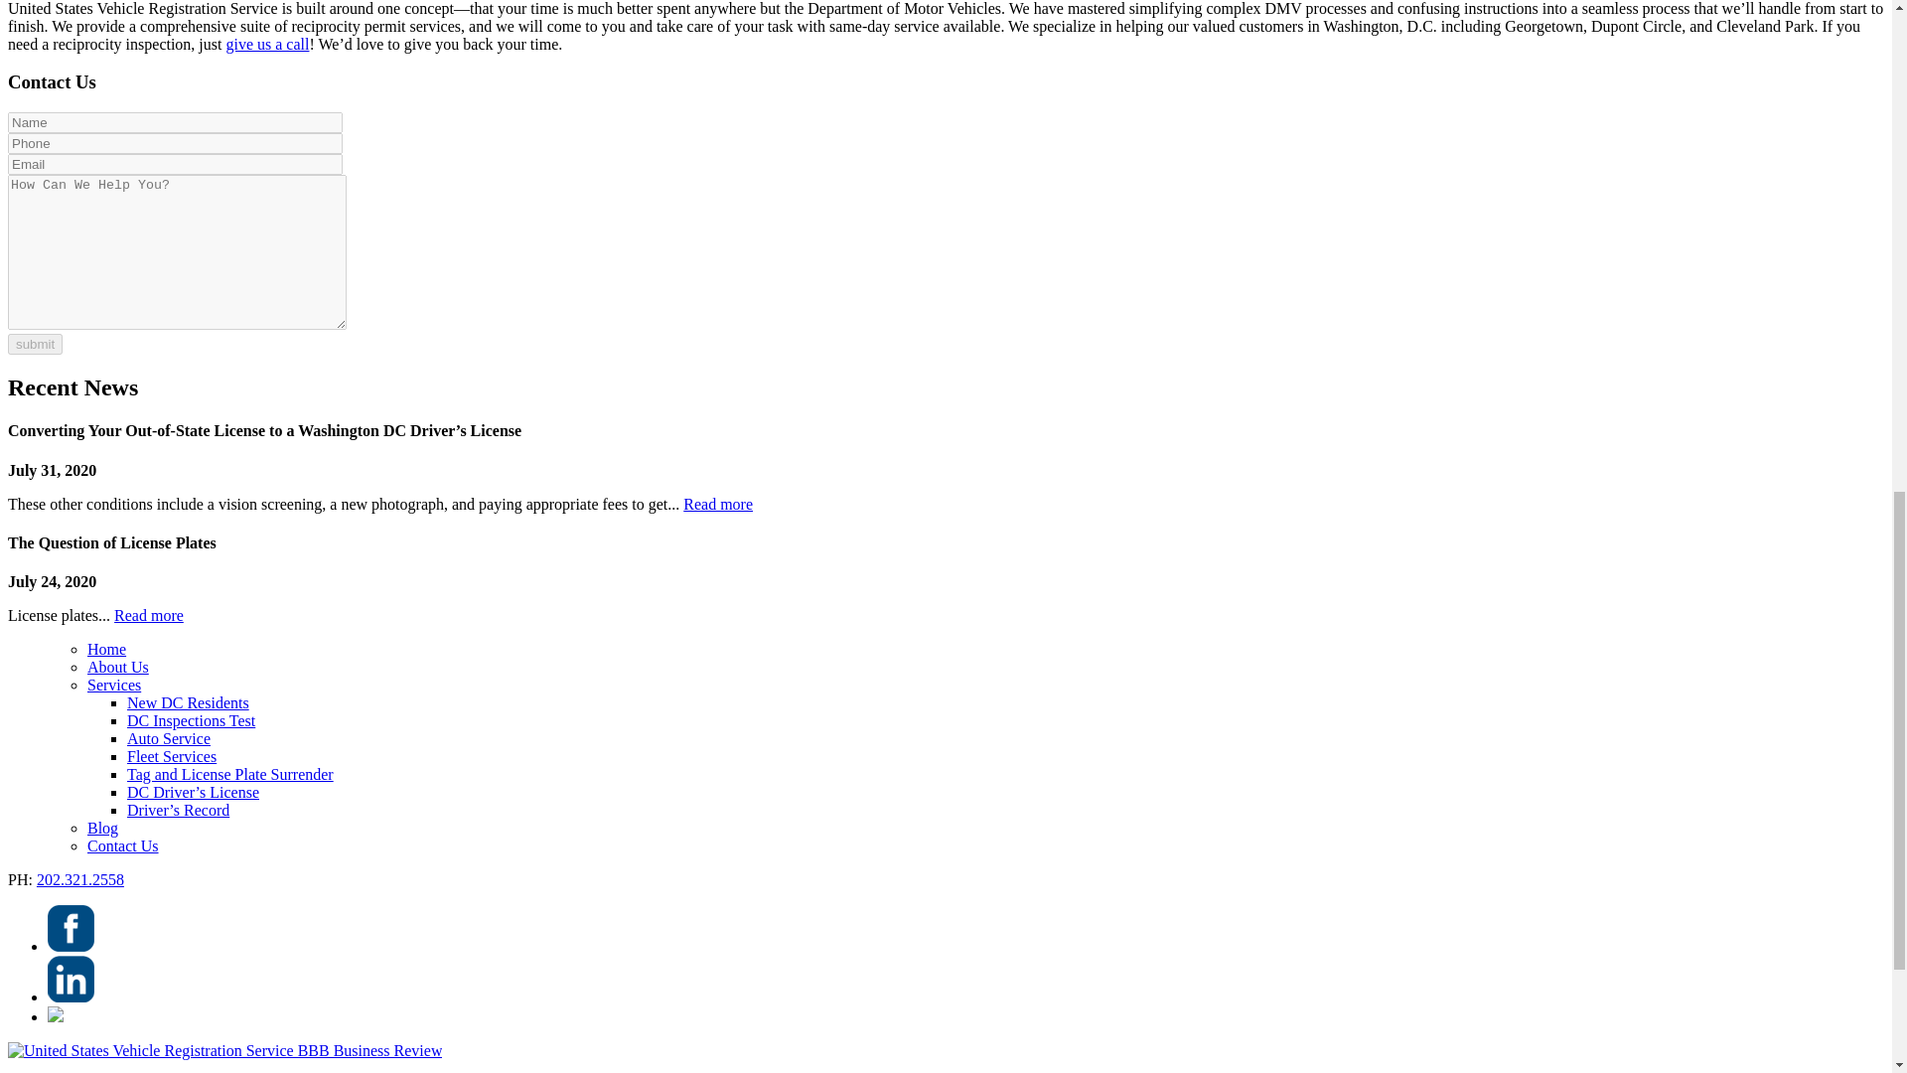  What do you see at coordinates (103, 829) in the screenshot?
I see `Blog` at bounding box center [103, 829].